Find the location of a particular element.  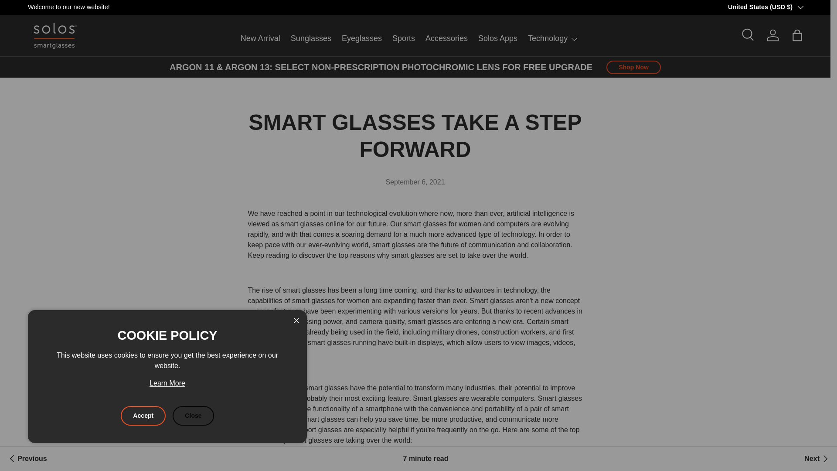

Shop Now is located at coordinates (633, 67).